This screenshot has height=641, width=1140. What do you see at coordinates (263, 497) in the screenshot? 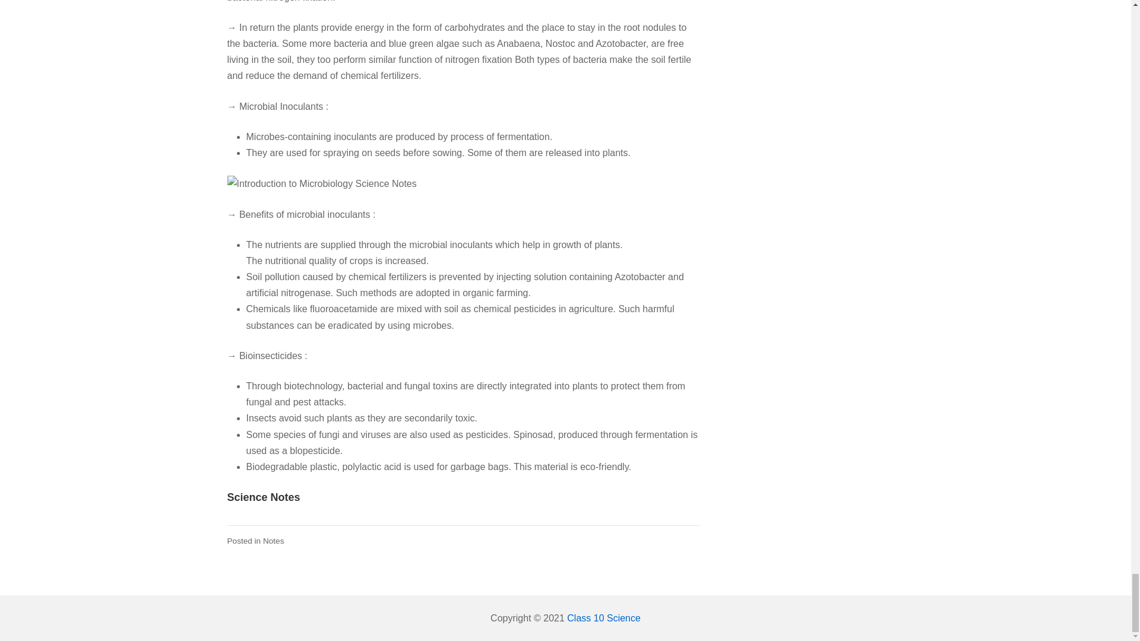
I see `Science Notes` at bounding box center [263, 497].